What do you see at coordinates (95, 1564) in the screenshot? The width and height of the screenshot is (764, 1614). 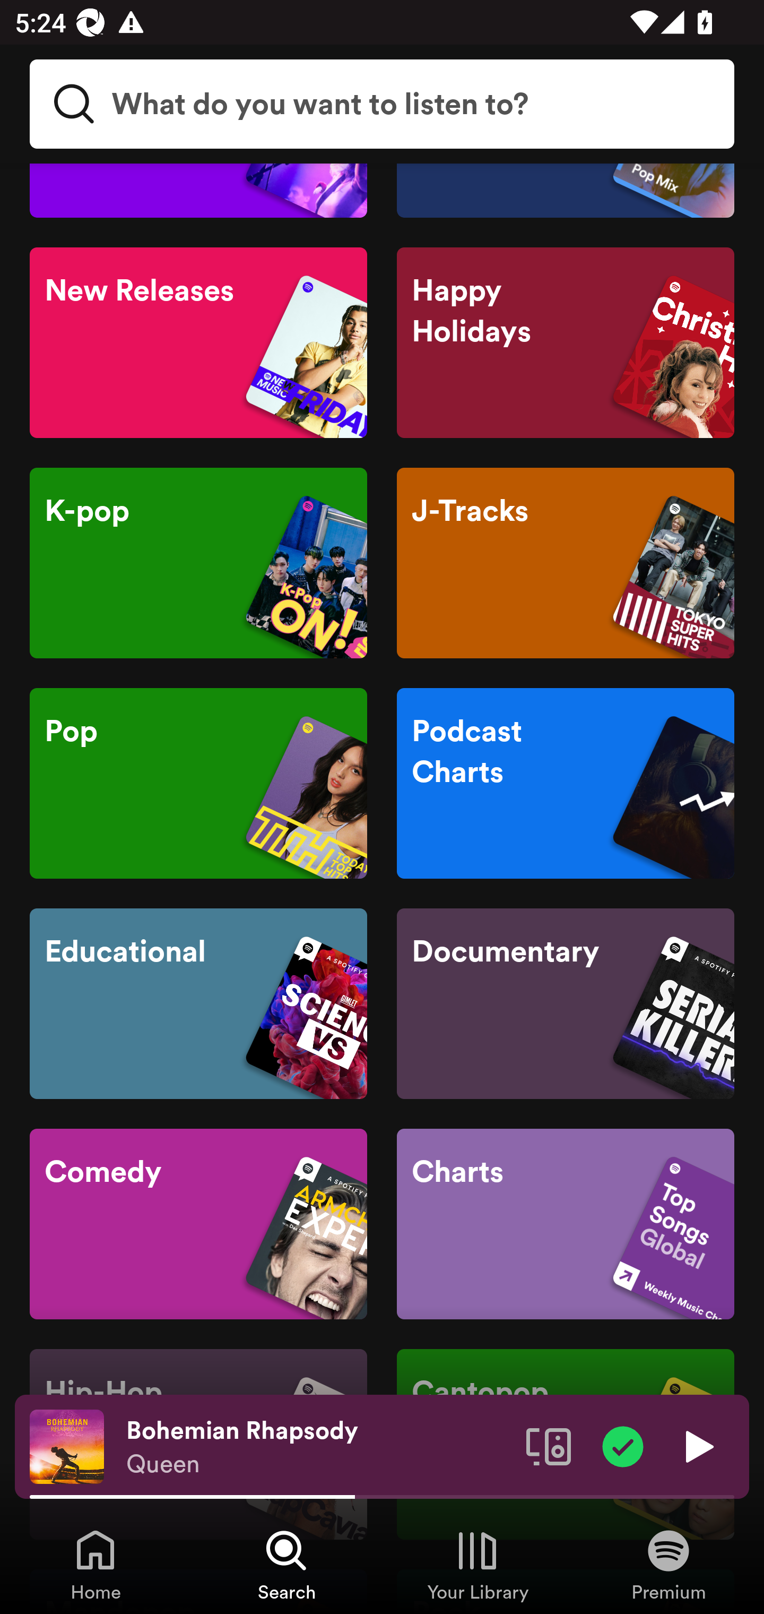 I see `Home, Tab 1 of 4 Home Home` at bounding box center [95, 1564].